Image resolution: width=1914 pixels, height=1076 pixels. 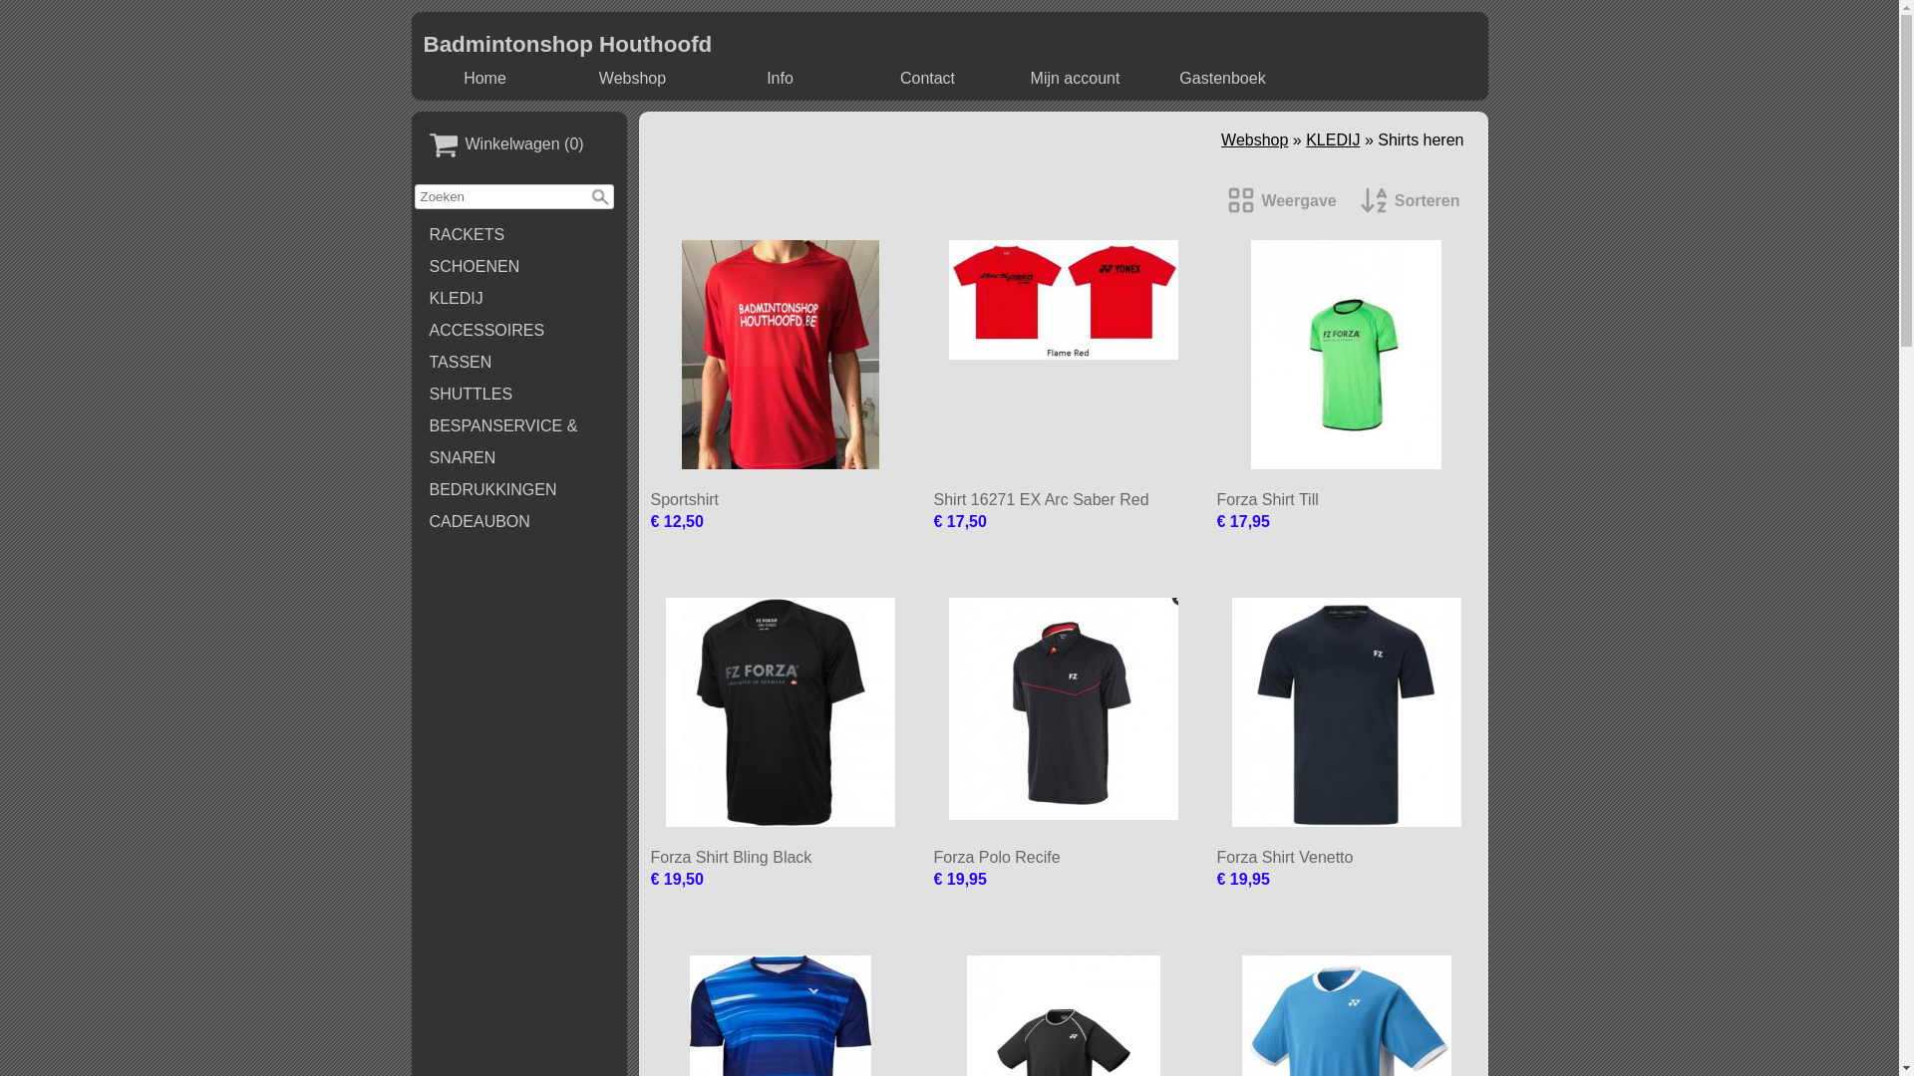 I want to click on TASSEN, so click(x=519, y=363).